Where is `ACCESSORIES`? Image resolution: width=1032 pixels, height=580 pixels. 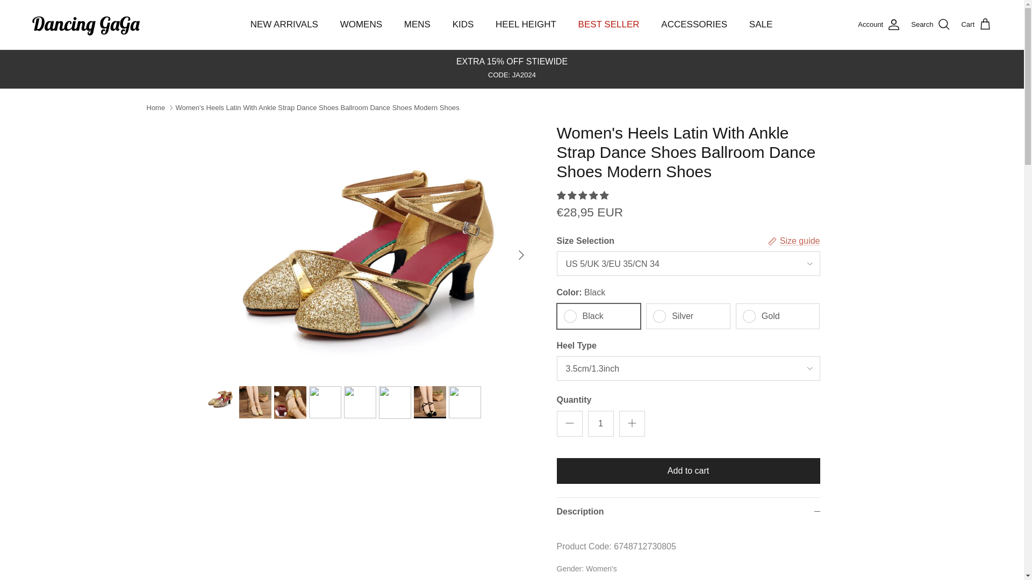
ACCESSORIES is located at coordinates (693, 25).